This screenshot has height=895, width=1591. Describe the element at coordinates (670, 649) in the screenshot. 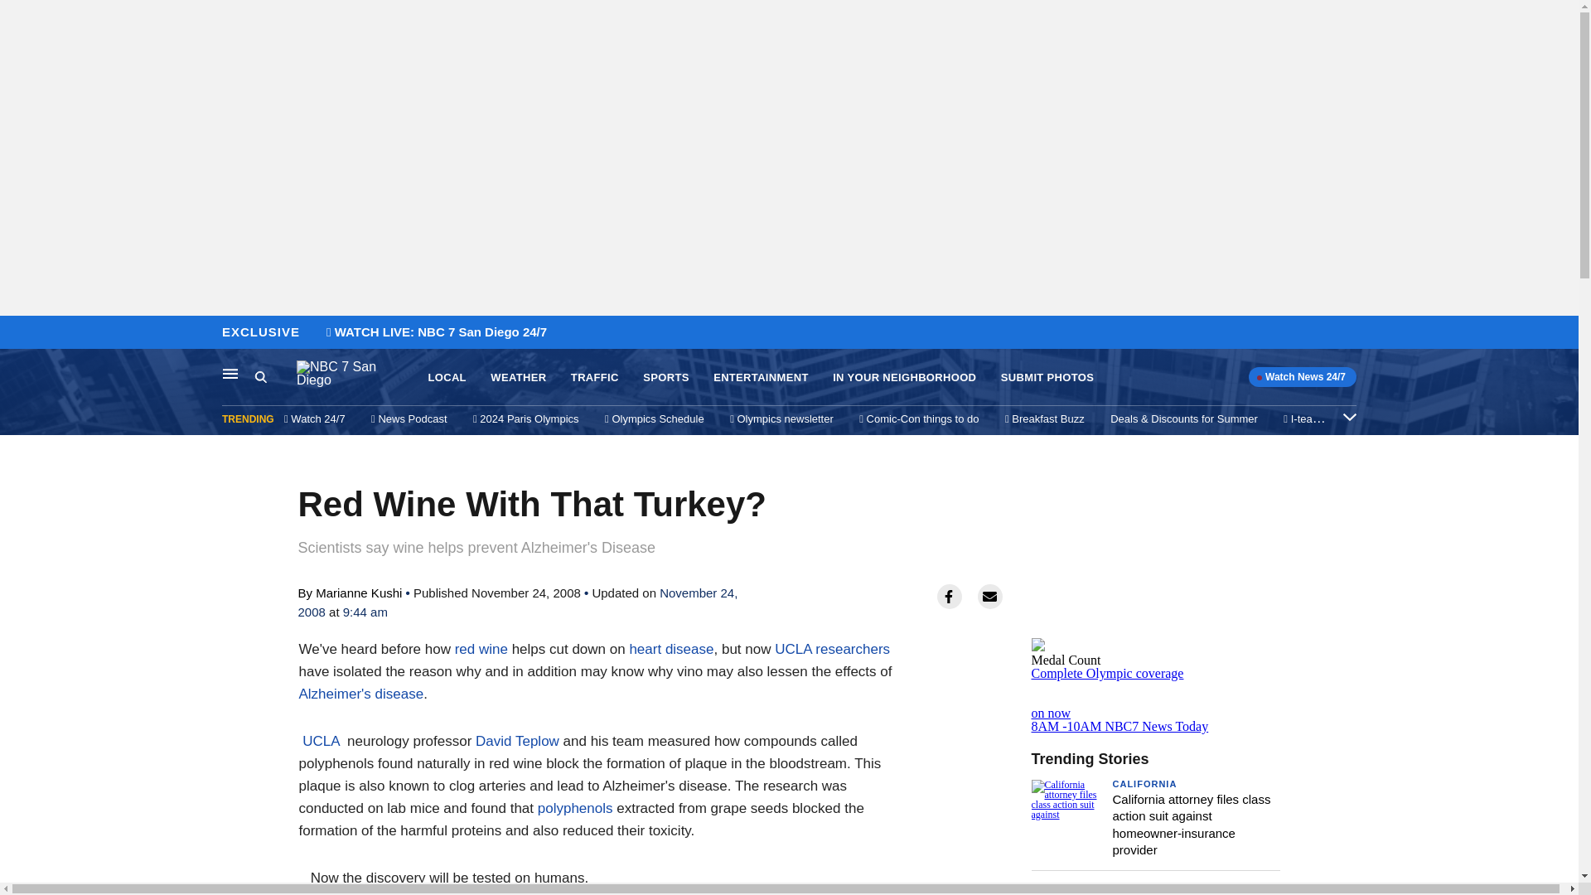

I see `heart disease` at that location.